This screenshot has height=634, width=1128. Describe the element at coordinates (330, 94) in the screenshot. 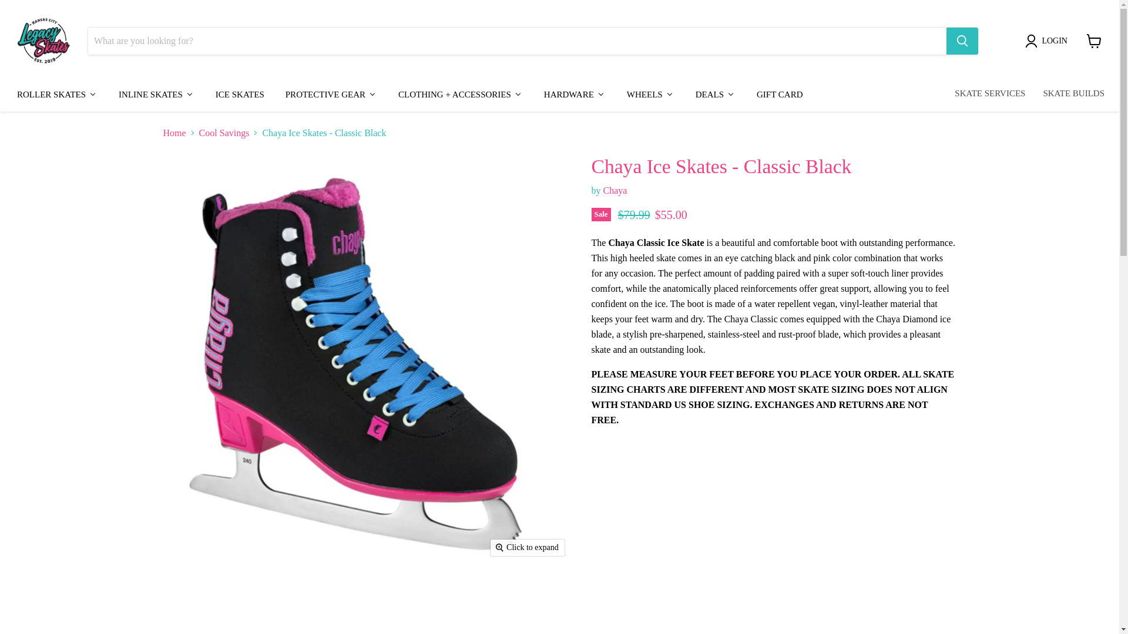

I see `PROTECTIVE GEAR` at that location.